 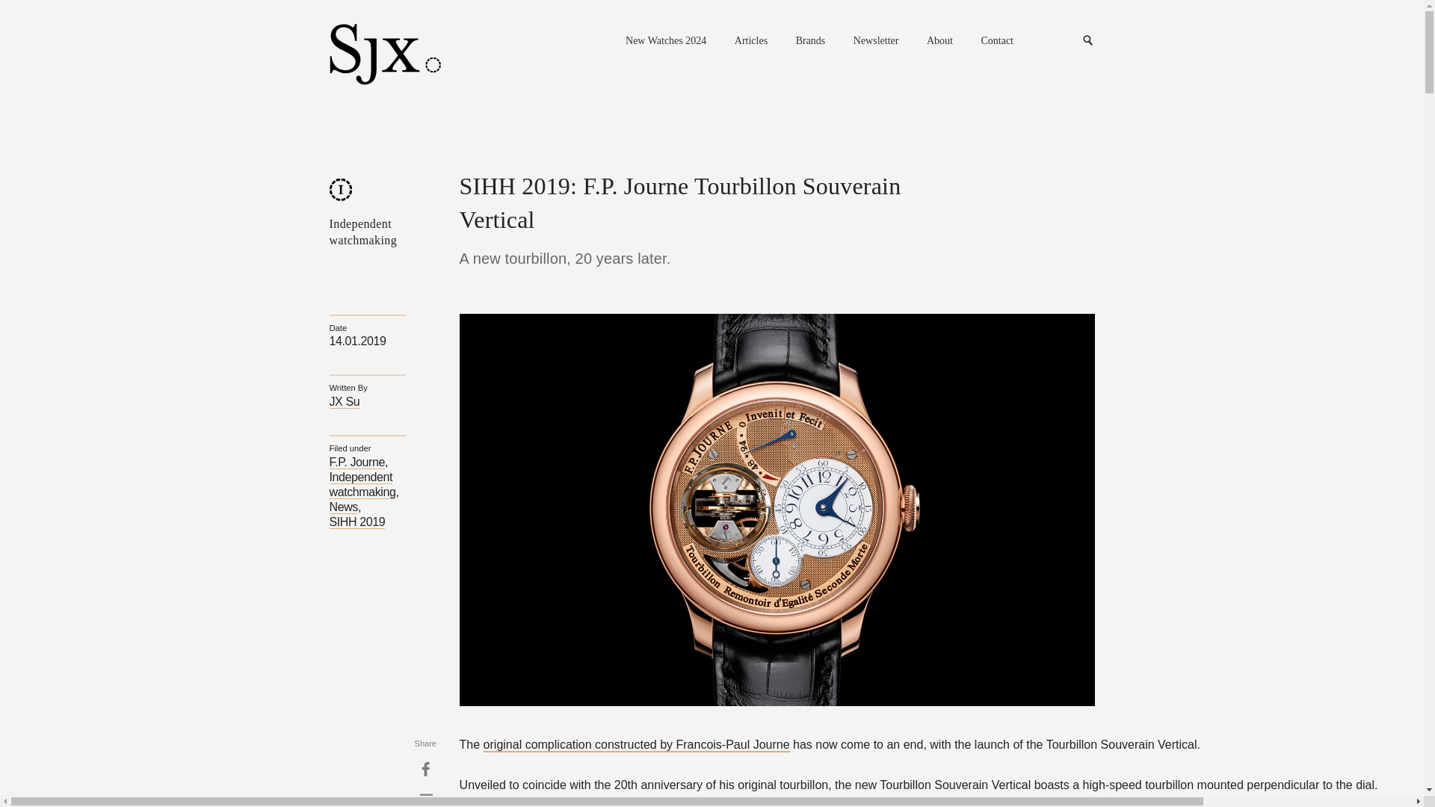 I want to click on Newsletter, so click(x=876, y=42).